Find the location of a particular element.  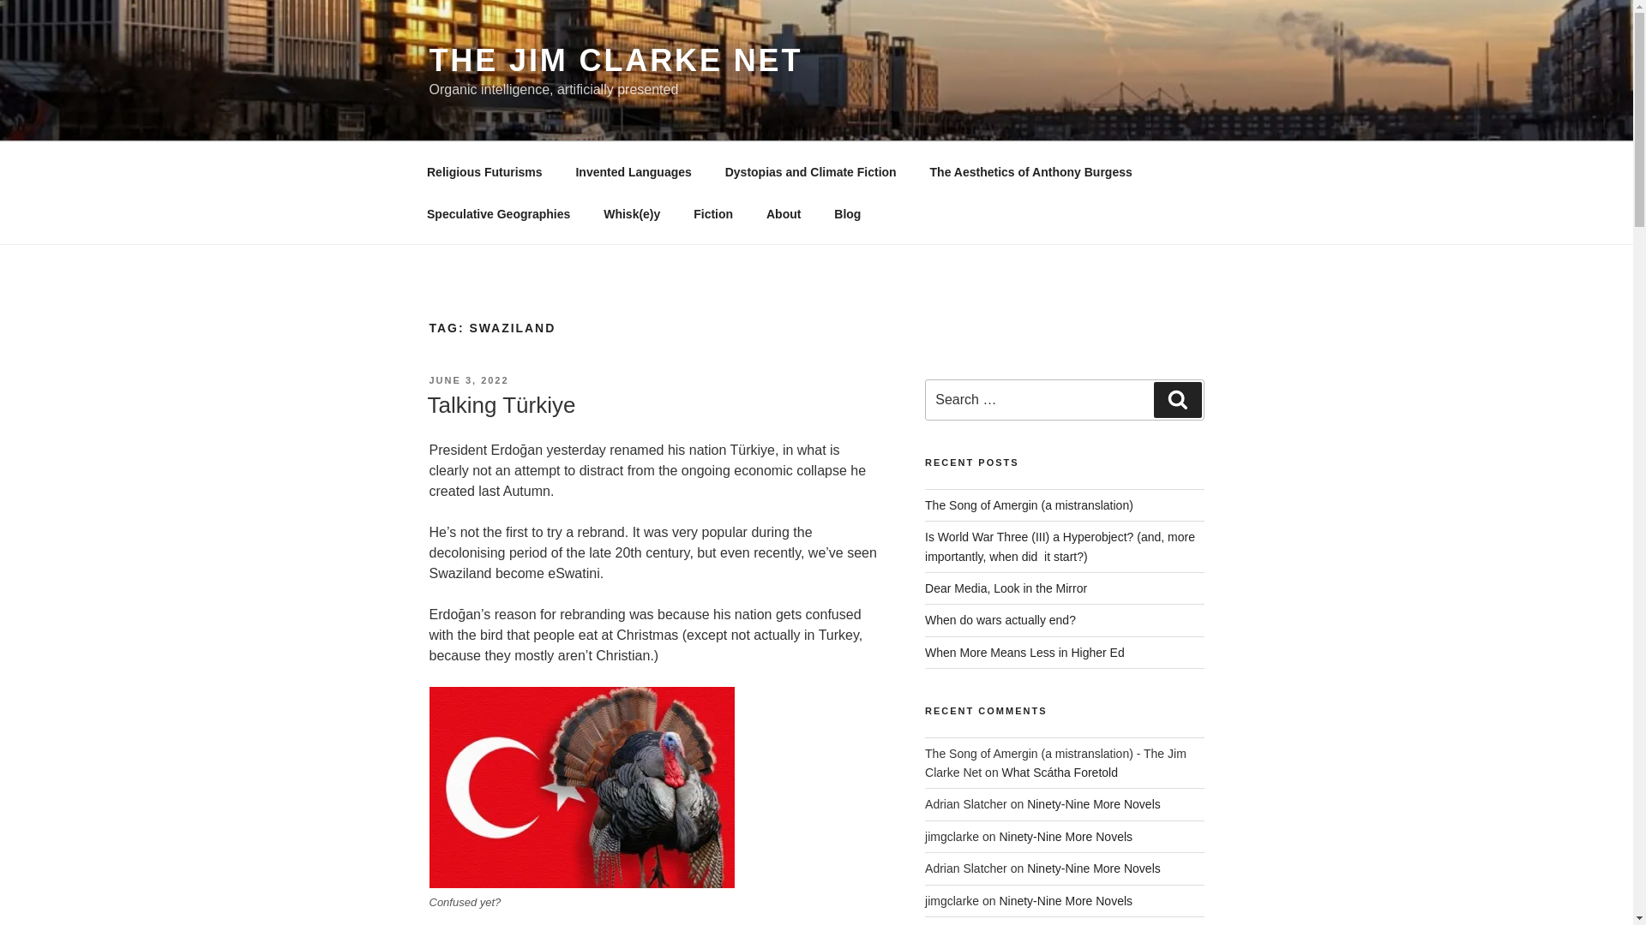

THE JIM CLARKE NET is located at coordinates (616, 60).